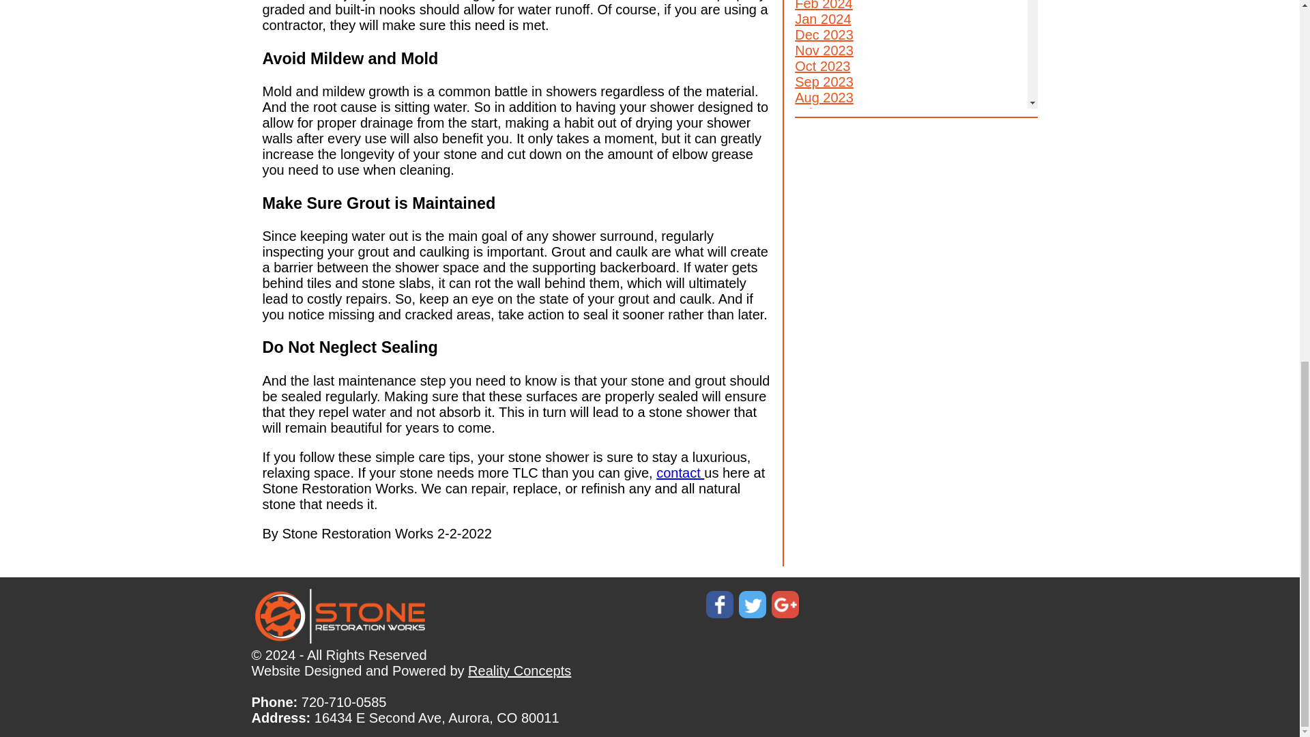 The image size is (1310, 737). I want to click on contact, so click(680, 472).